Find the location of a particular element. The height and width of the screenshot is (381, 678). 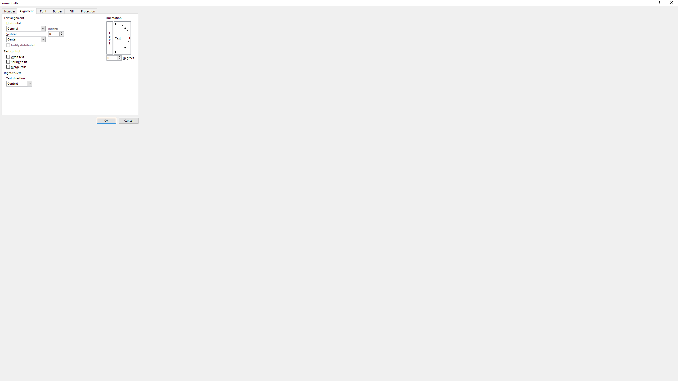

Merge cells is located at coordinates (16, 67).